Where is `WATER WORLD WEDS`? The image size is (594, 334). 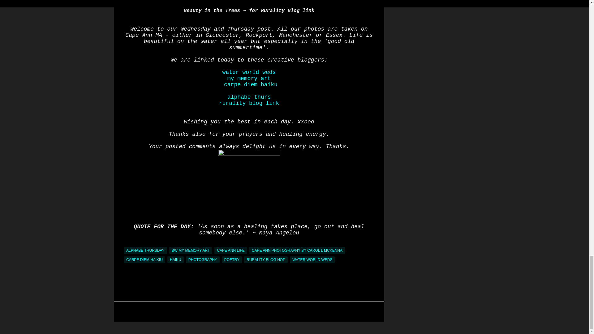 WATER WORLD WEDS is located at coordinates (312, 260).